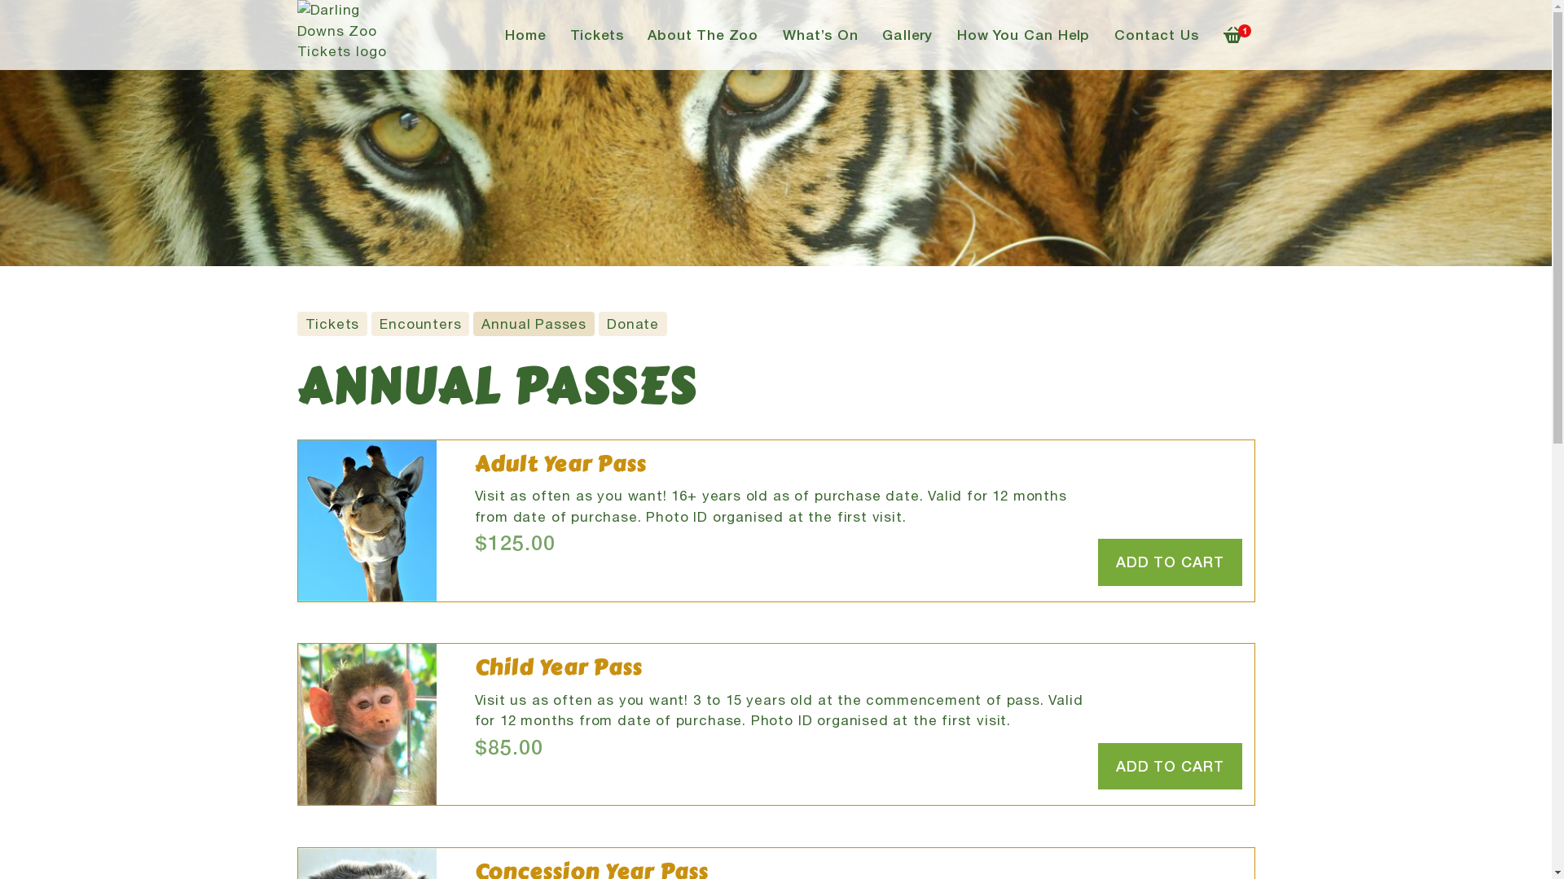 The height and width of the screenshot is (879, 1564). What do you see at coordinates (1023, 35) in the screenshot?
I see `How You Can Help` at bounding box center [1023, 35].